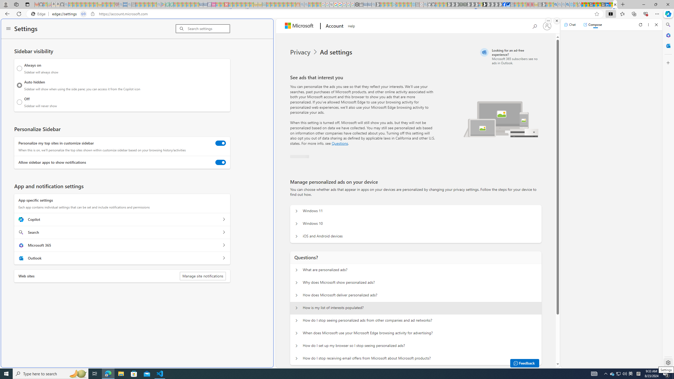 The image size is (674, 379). Describe the element at coordinates (534, 25) in the screenshot. I see `Search Microsoft.com` at that location.